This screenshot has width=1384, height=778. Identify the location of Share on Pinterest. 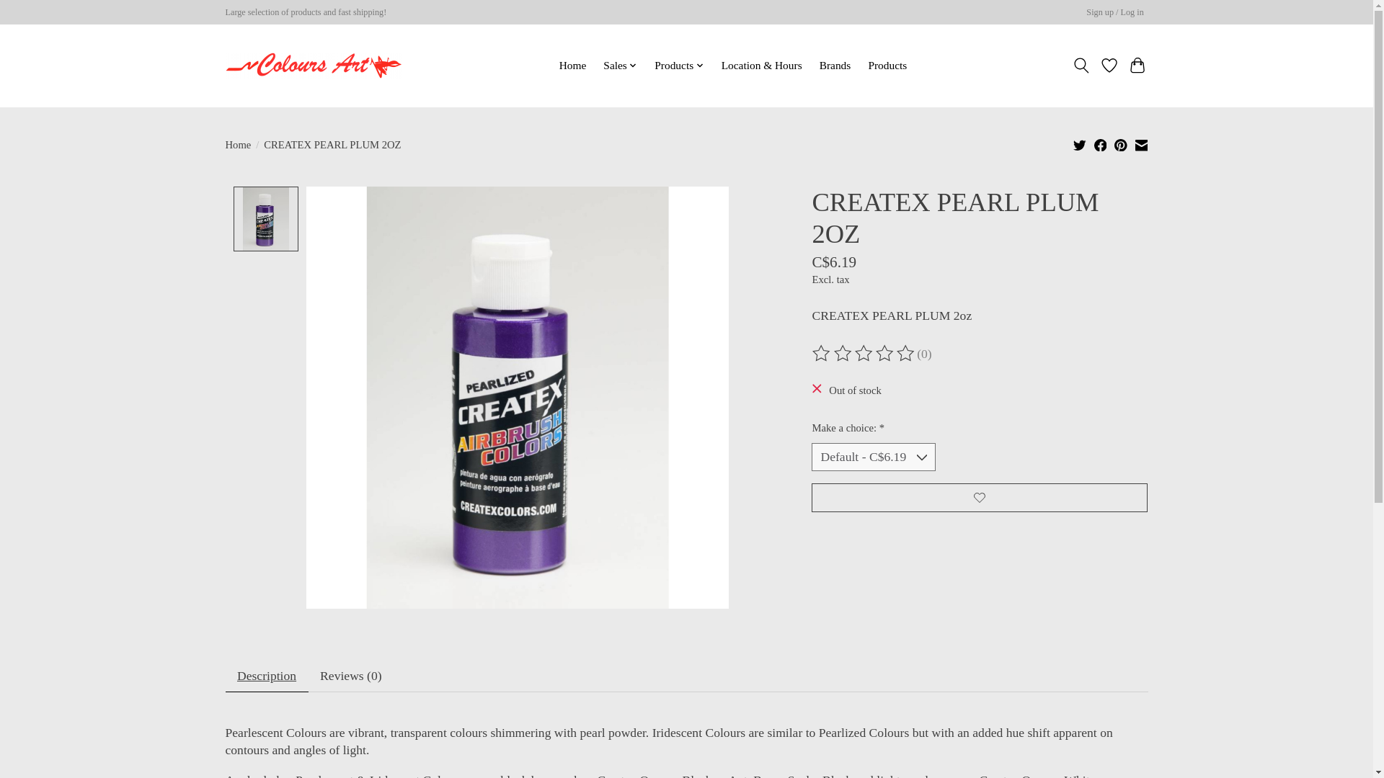
(1120, 144).